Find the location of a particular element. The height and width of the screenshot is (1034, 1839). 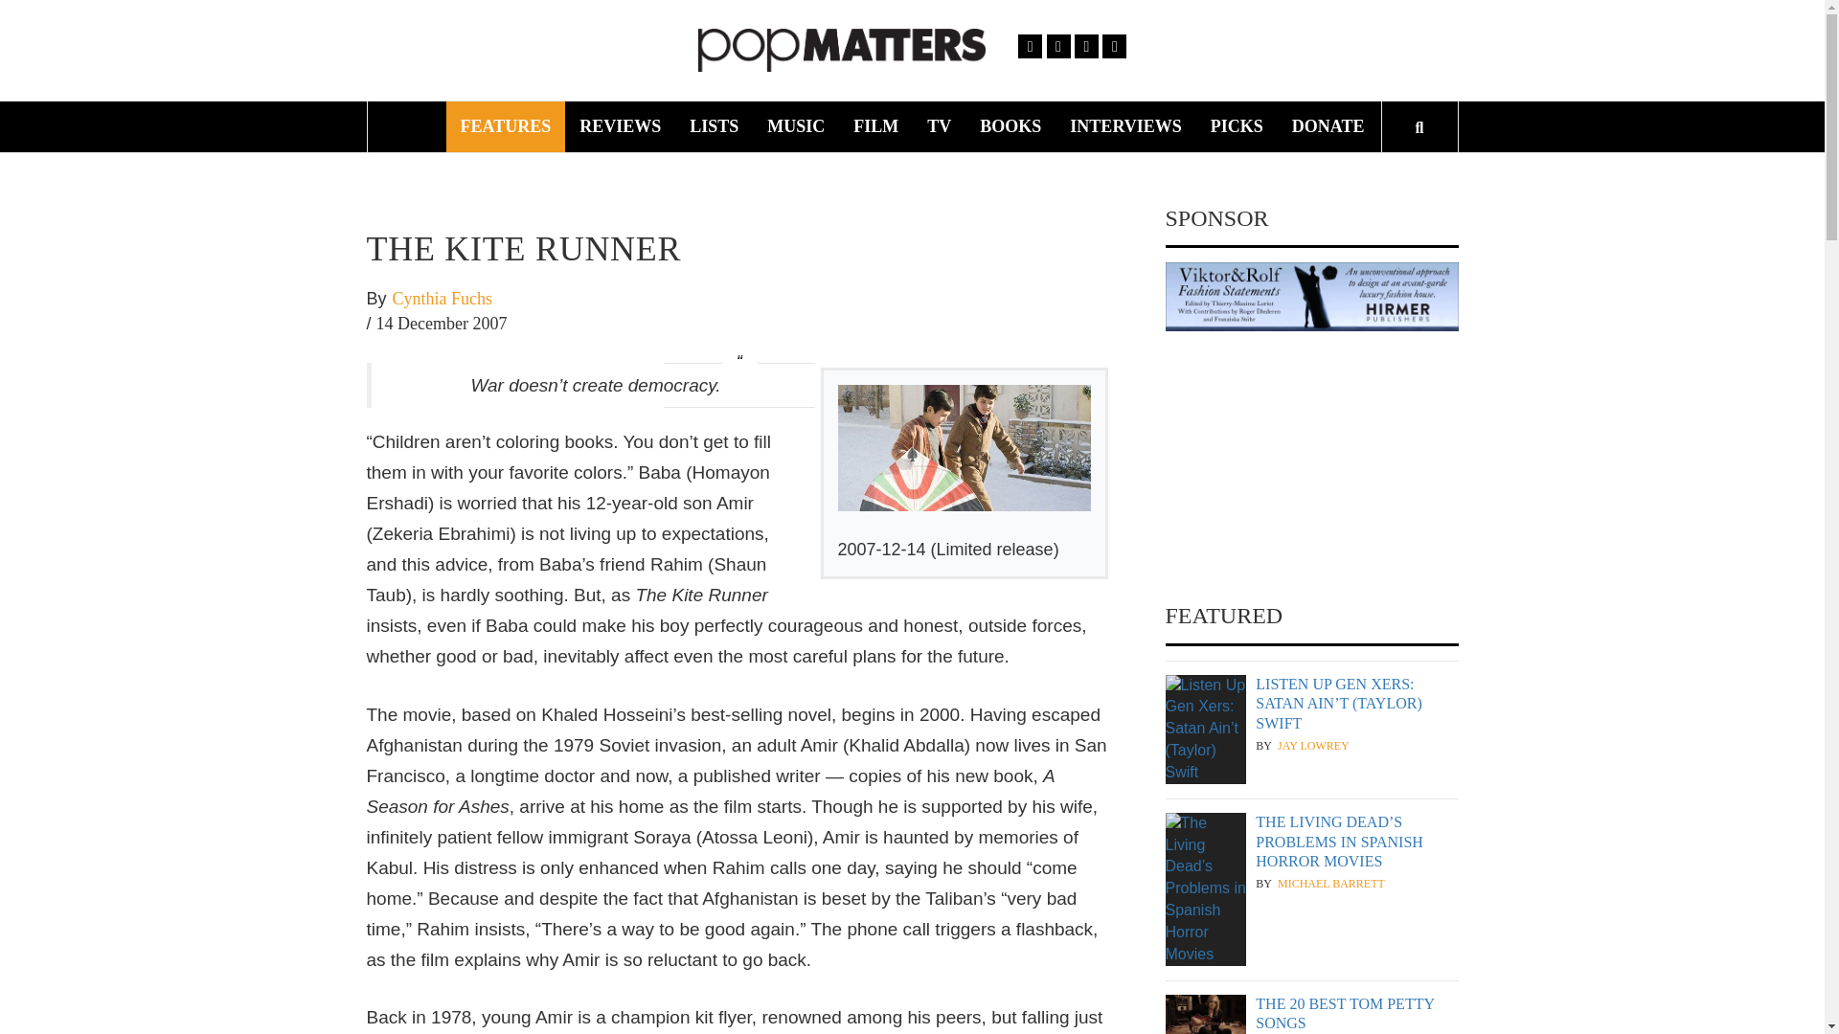

REVIEWS is located at coordinates (619, 126).